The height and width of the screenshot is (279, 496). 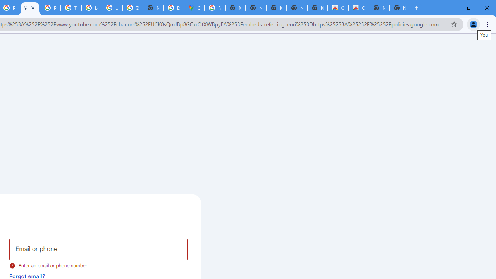 What do you see at coordinates (194, 8) in the screenshot?
I see `Google Maps` at bounding box center [194, 8].